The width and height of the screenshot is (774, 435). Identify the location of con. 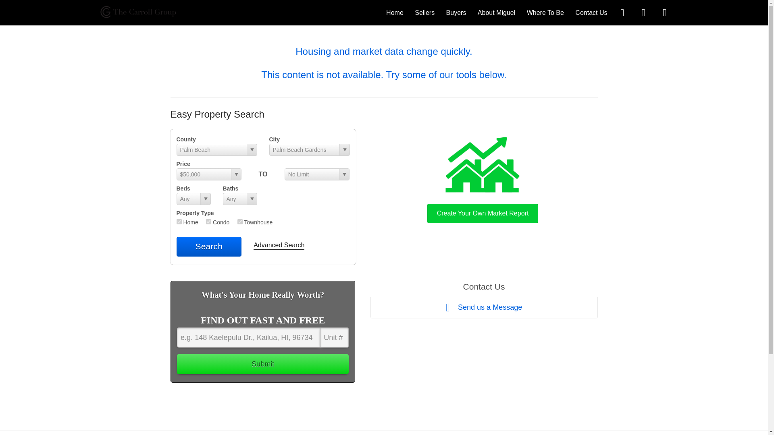
(208, 222).